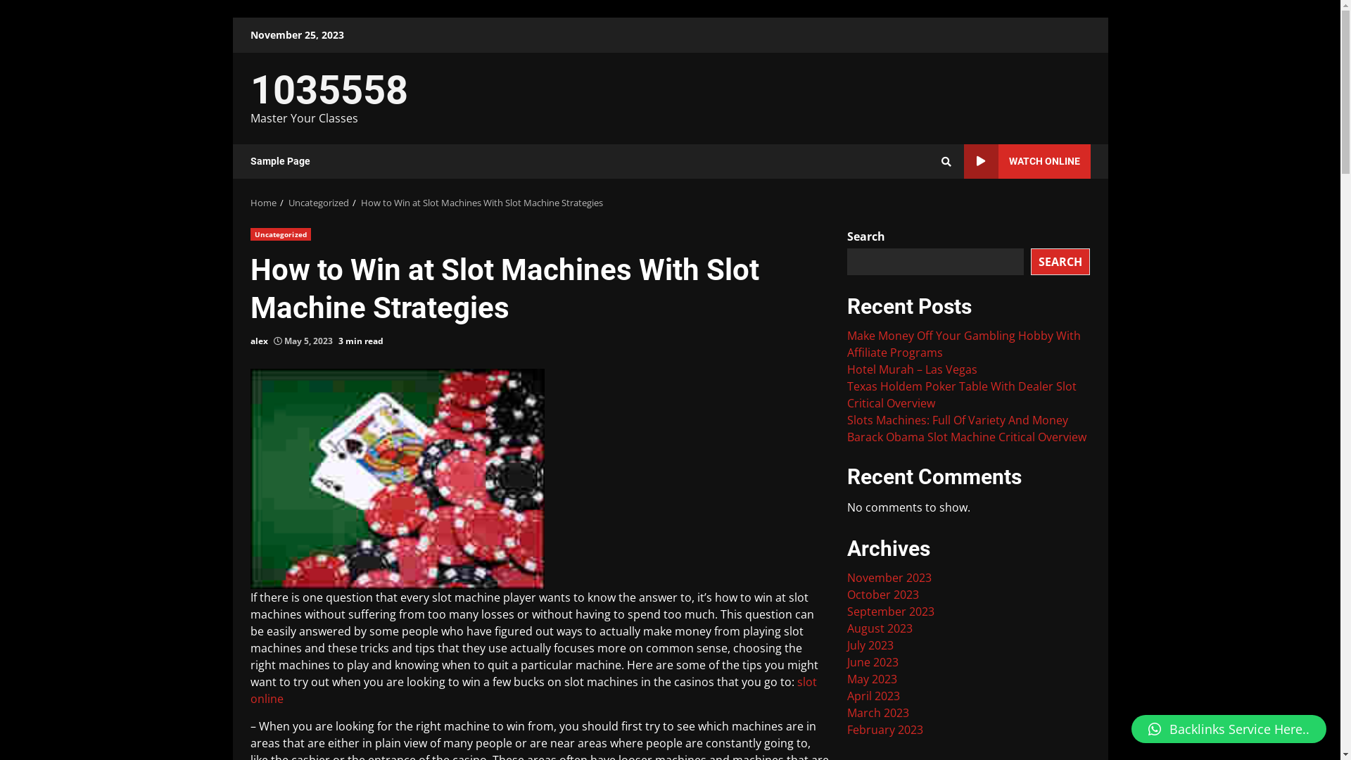 Image resolution: width=1351 pixels, height=760 pixels. Describe the element at coordinates (874, 696) in the screenshot. I see `April 2023` at that location.